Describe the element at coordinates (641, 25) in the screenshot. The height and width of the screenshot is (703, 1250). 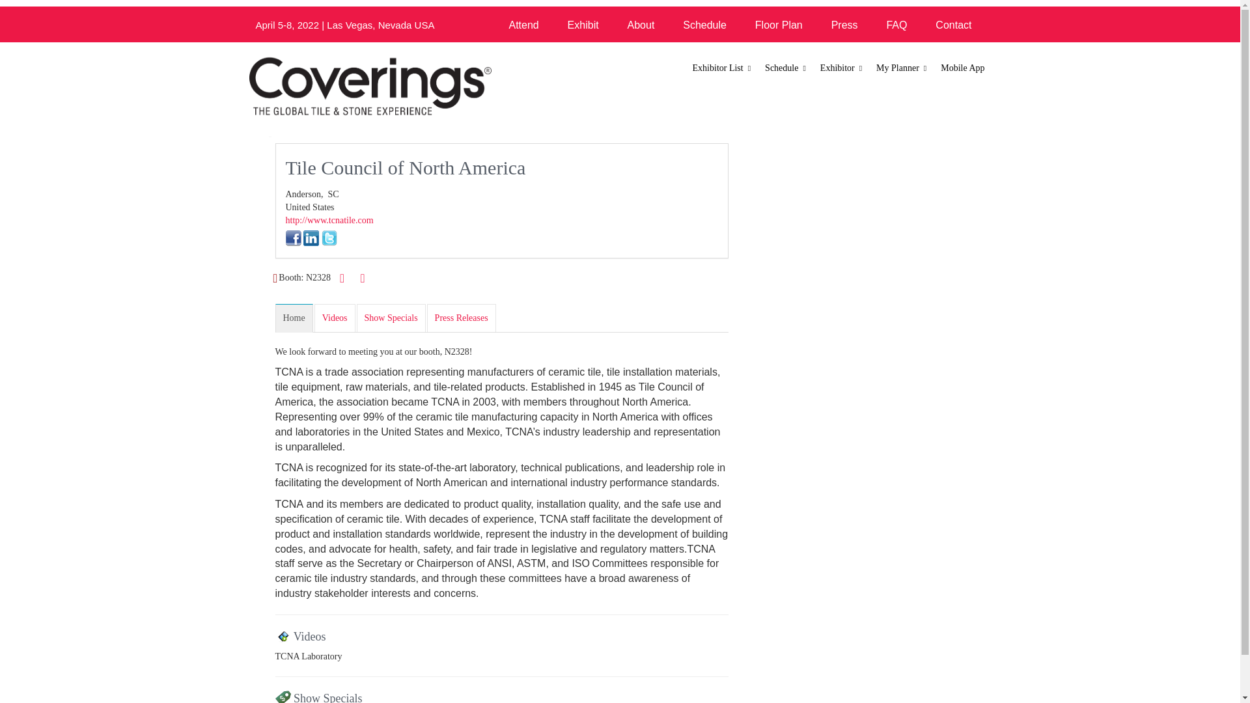
I see `About` at that location.